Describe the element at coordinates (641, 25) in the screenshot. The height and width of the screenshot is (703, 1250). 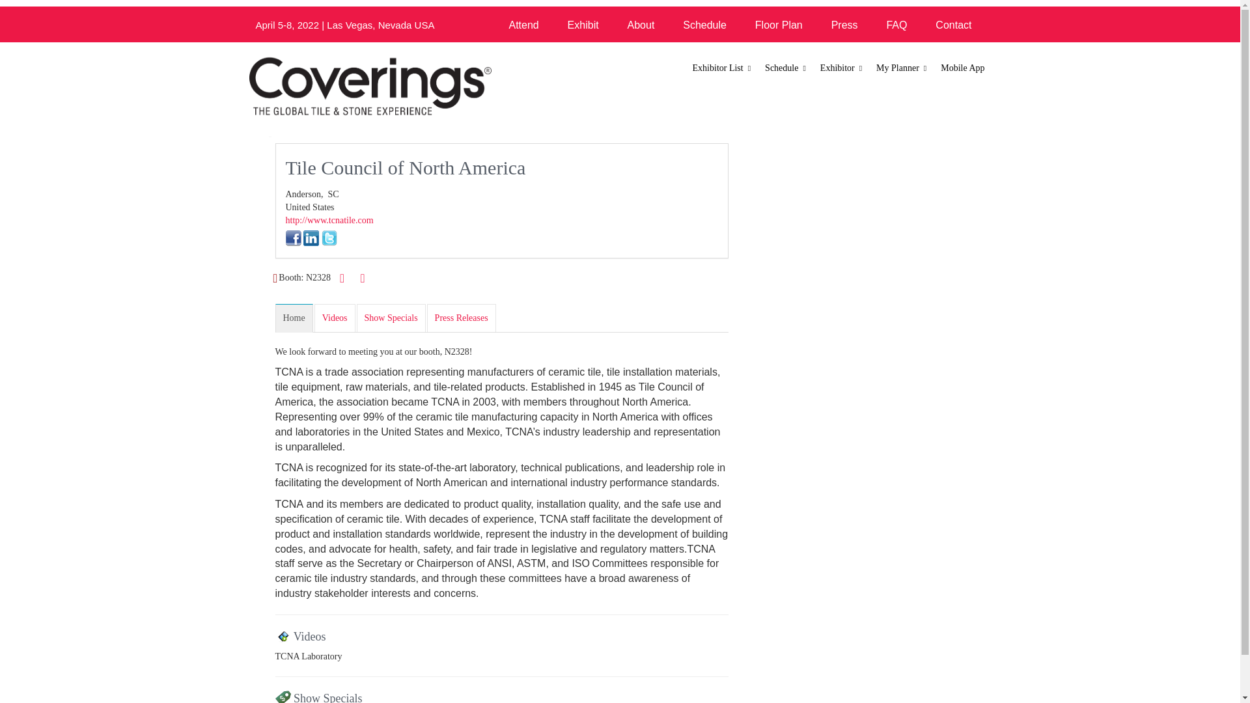
I see `About` at that location.